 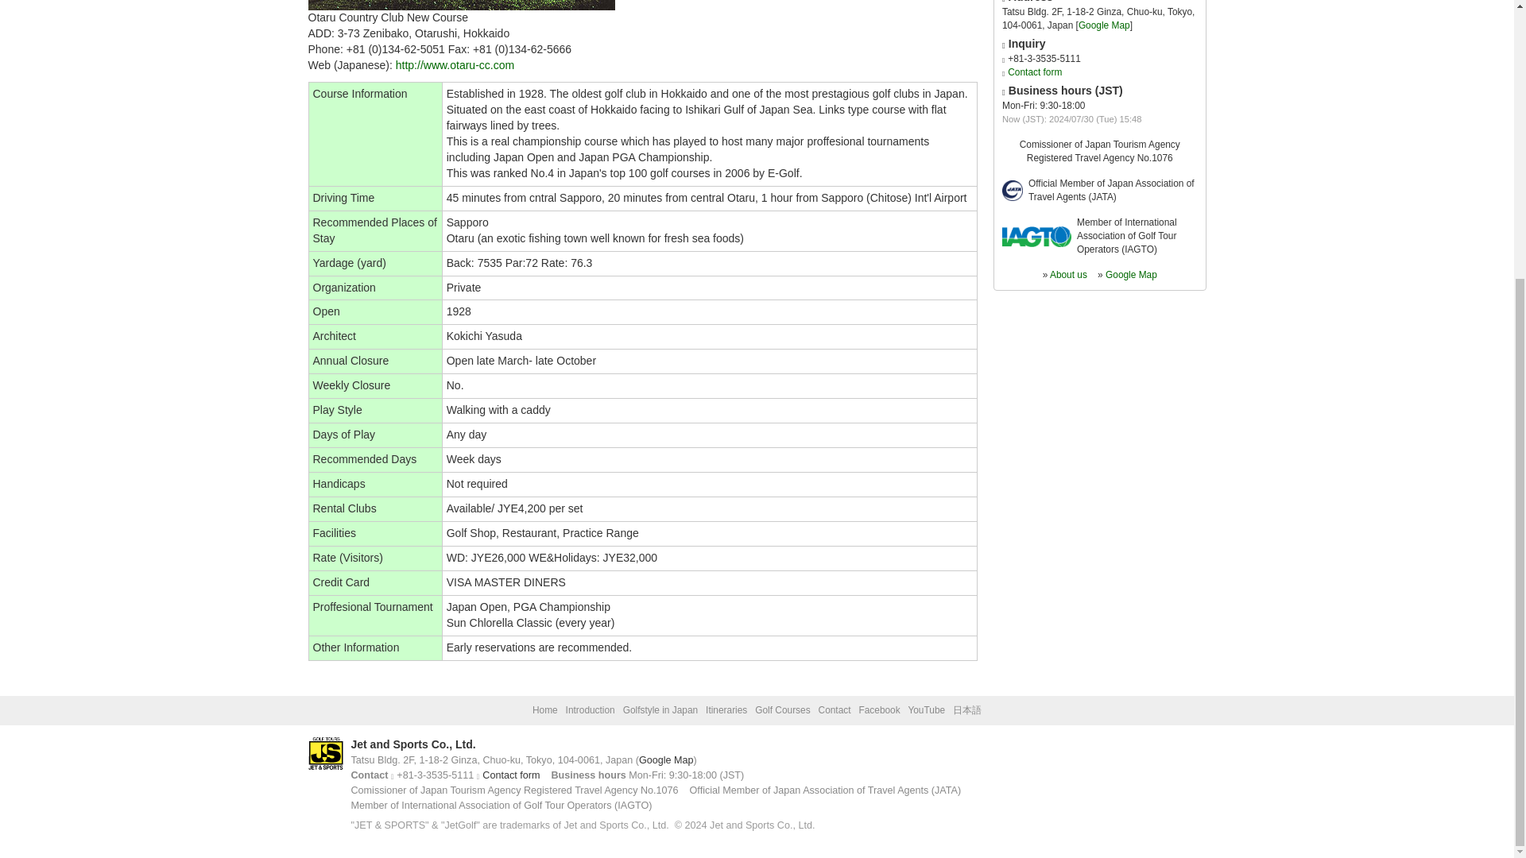 I want to click on Jet and Sports Co., Ltd., so click(x=413, y=744).